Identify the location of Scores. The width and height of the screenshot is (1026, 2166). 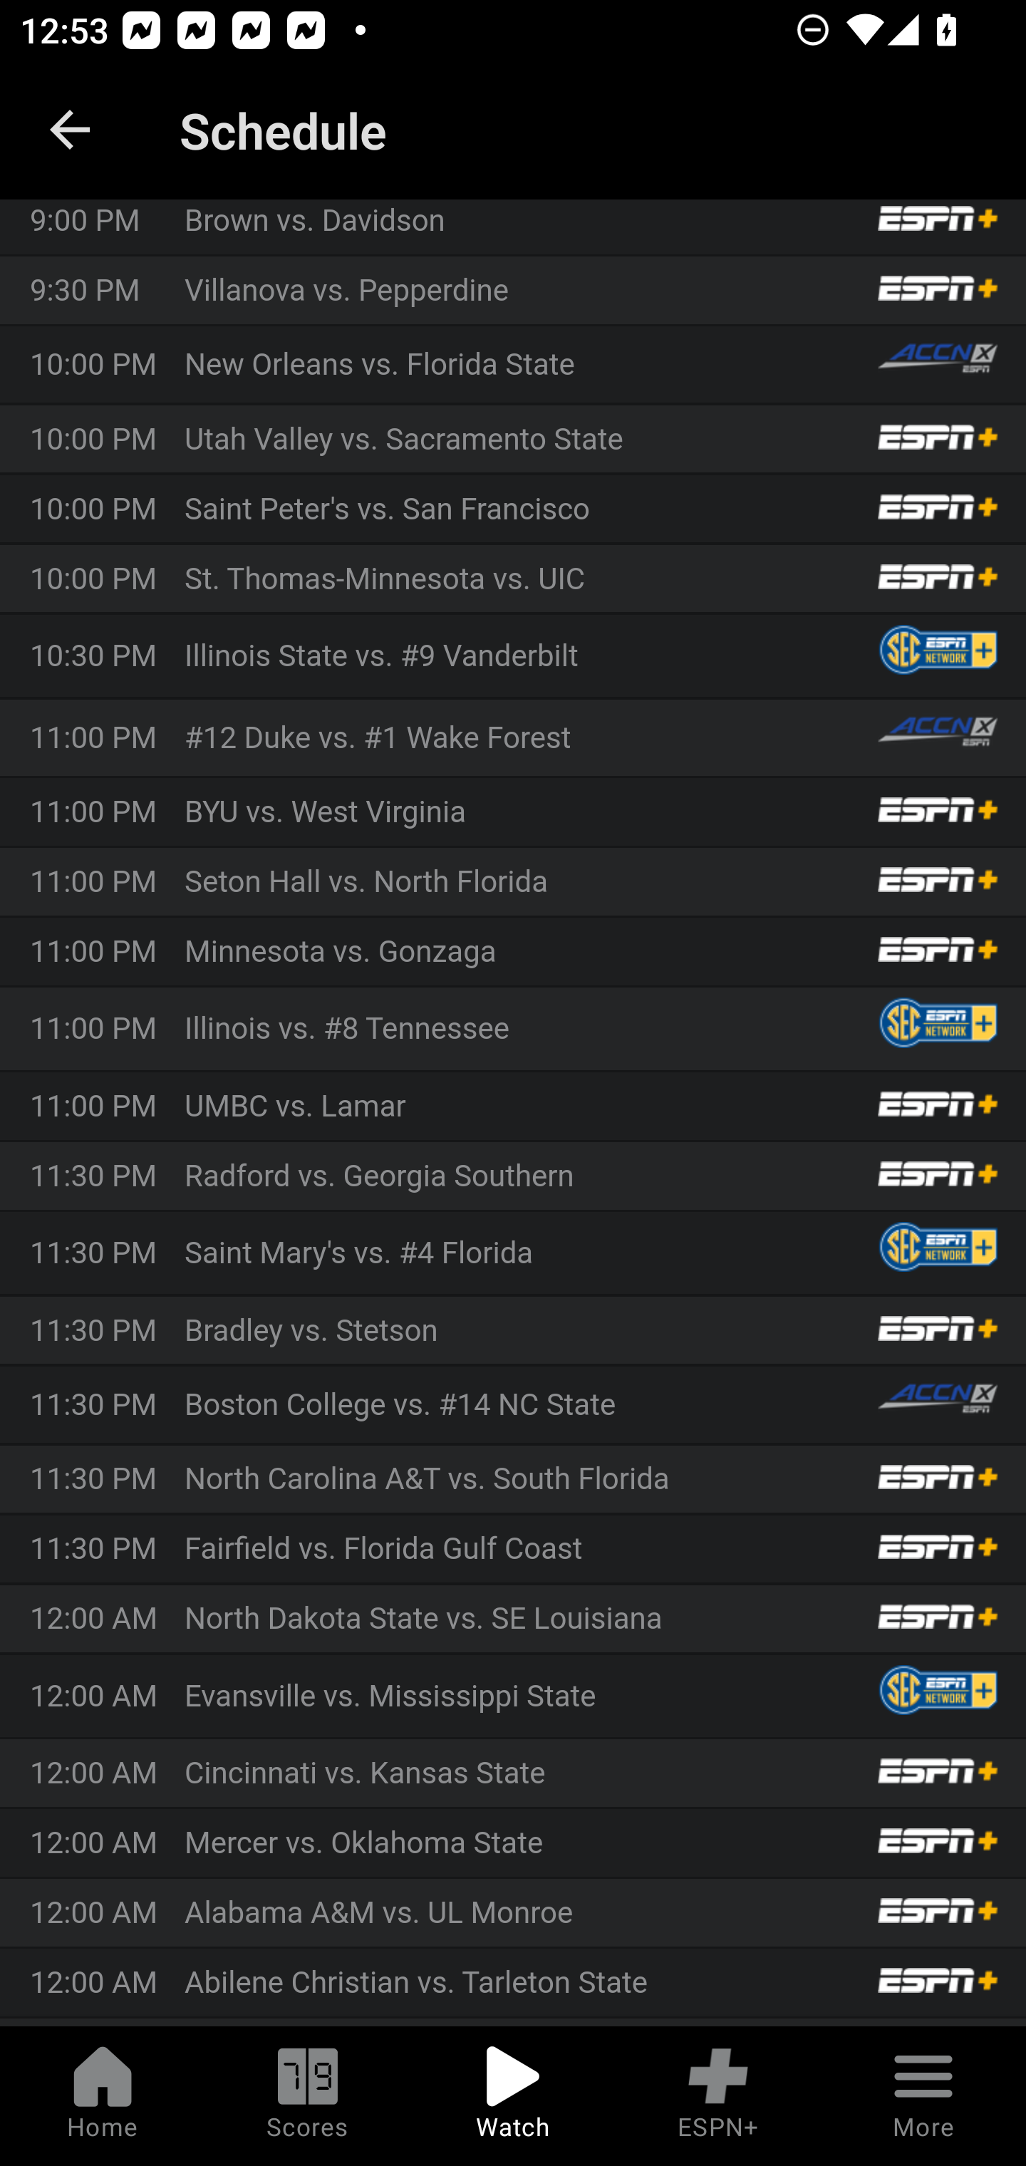
(308, 2096).